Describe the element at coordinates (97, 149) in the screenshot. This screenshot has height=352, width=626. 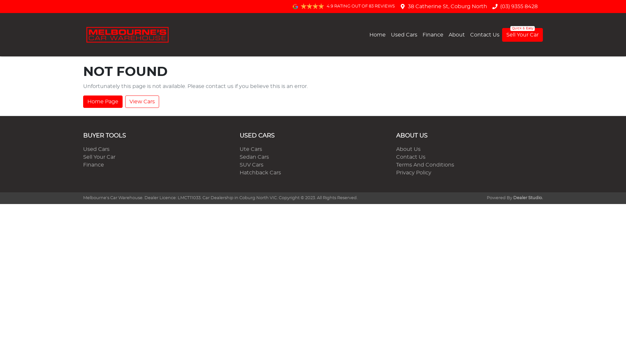
I see `Used Cars` at that location.